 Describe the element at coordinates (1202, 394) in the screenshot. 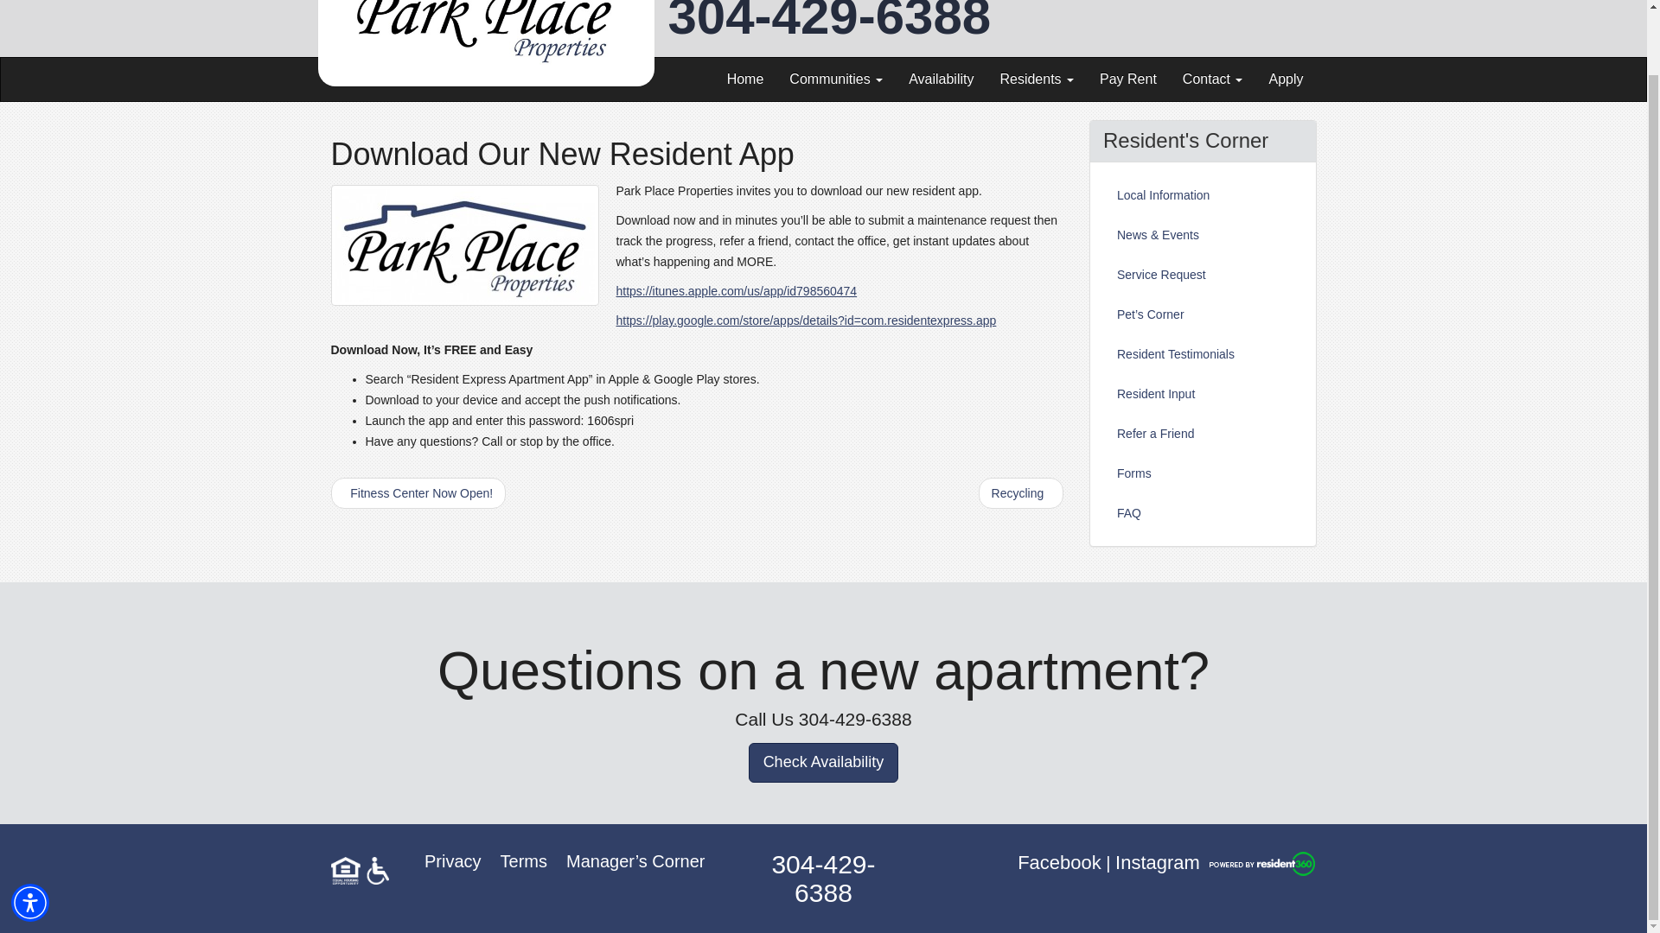

I see `Resident Input` at that location.